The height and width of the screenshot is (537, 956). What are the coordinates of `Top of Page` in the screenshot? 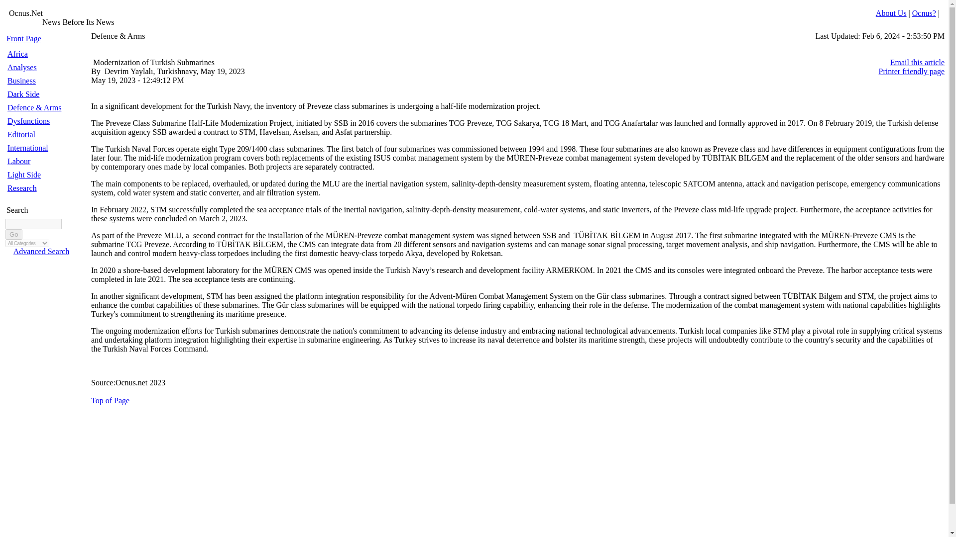 It's located at (110, 401).